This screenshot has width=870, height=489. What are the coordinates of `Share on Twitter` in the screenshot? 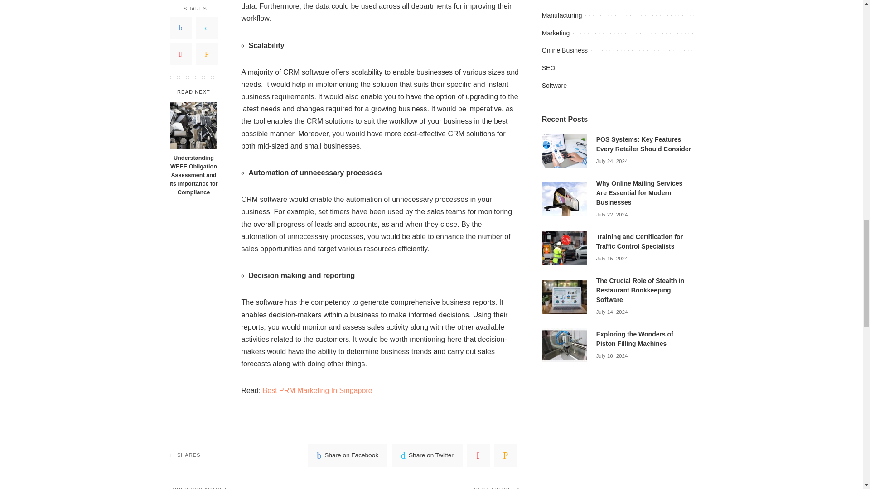 It's located at (427, 455).